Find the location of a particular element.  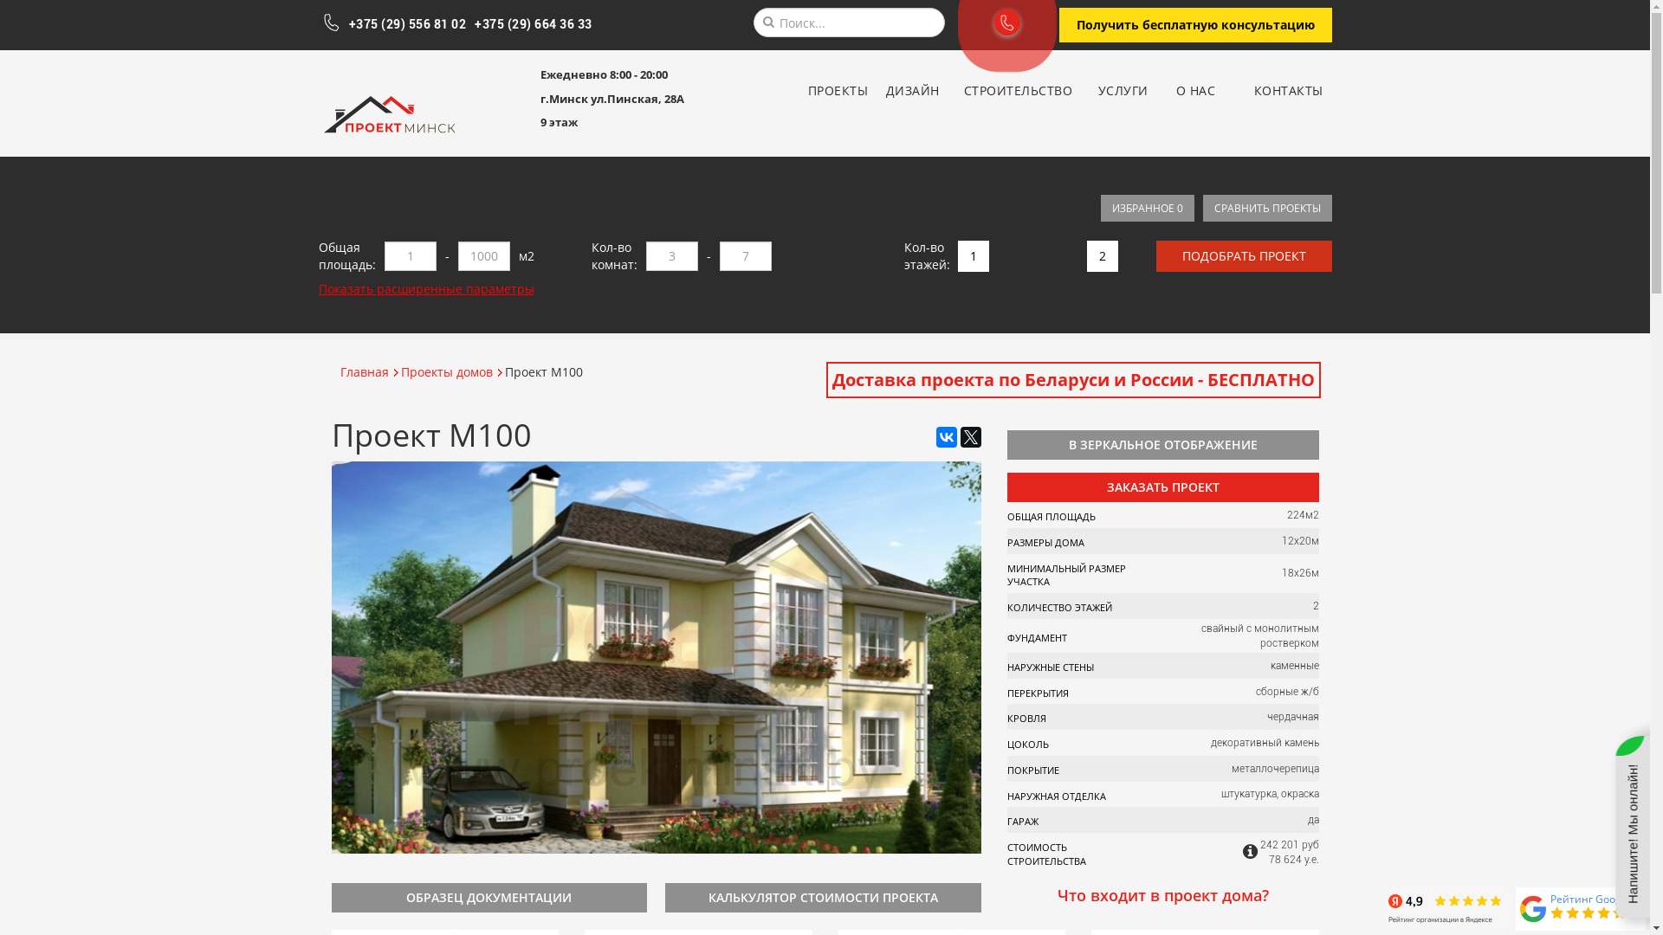

Twitter is located at coordinates (970, 437).